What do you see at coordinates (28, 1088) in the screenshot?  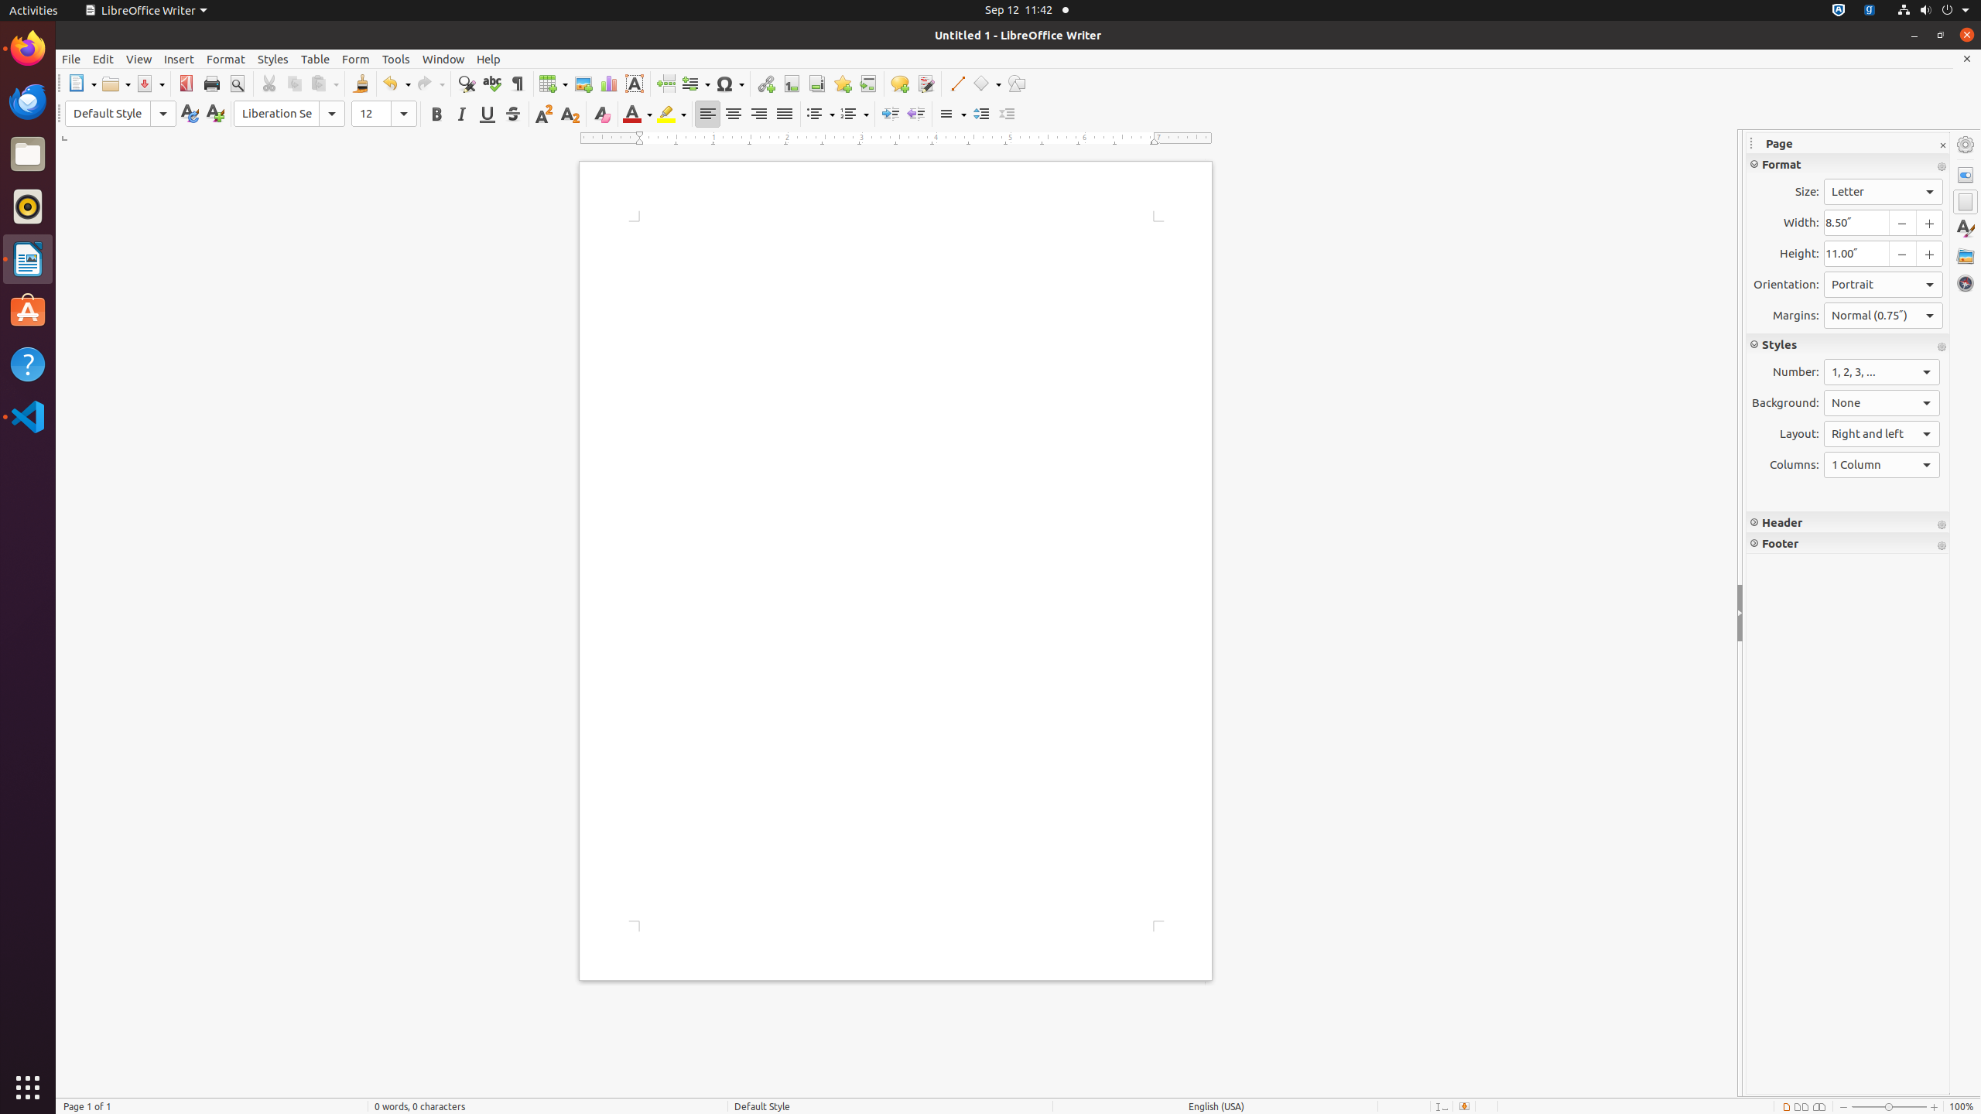 I see `Show Applications` at bounding box center [28, 1088].